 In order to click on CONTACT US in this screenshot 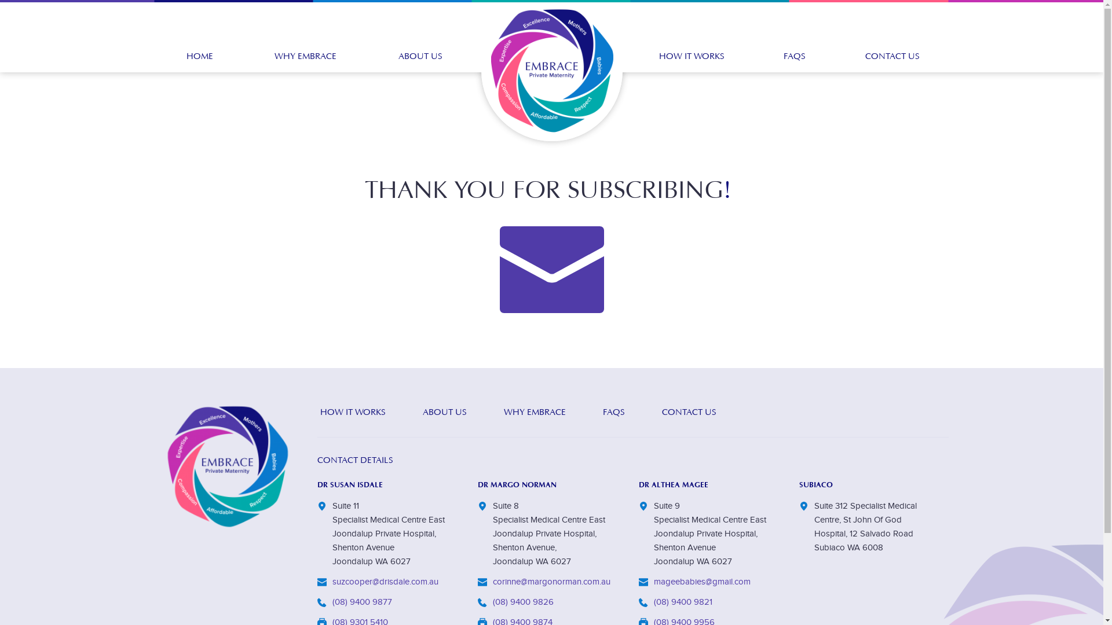, I will do `click(689, 413)`.